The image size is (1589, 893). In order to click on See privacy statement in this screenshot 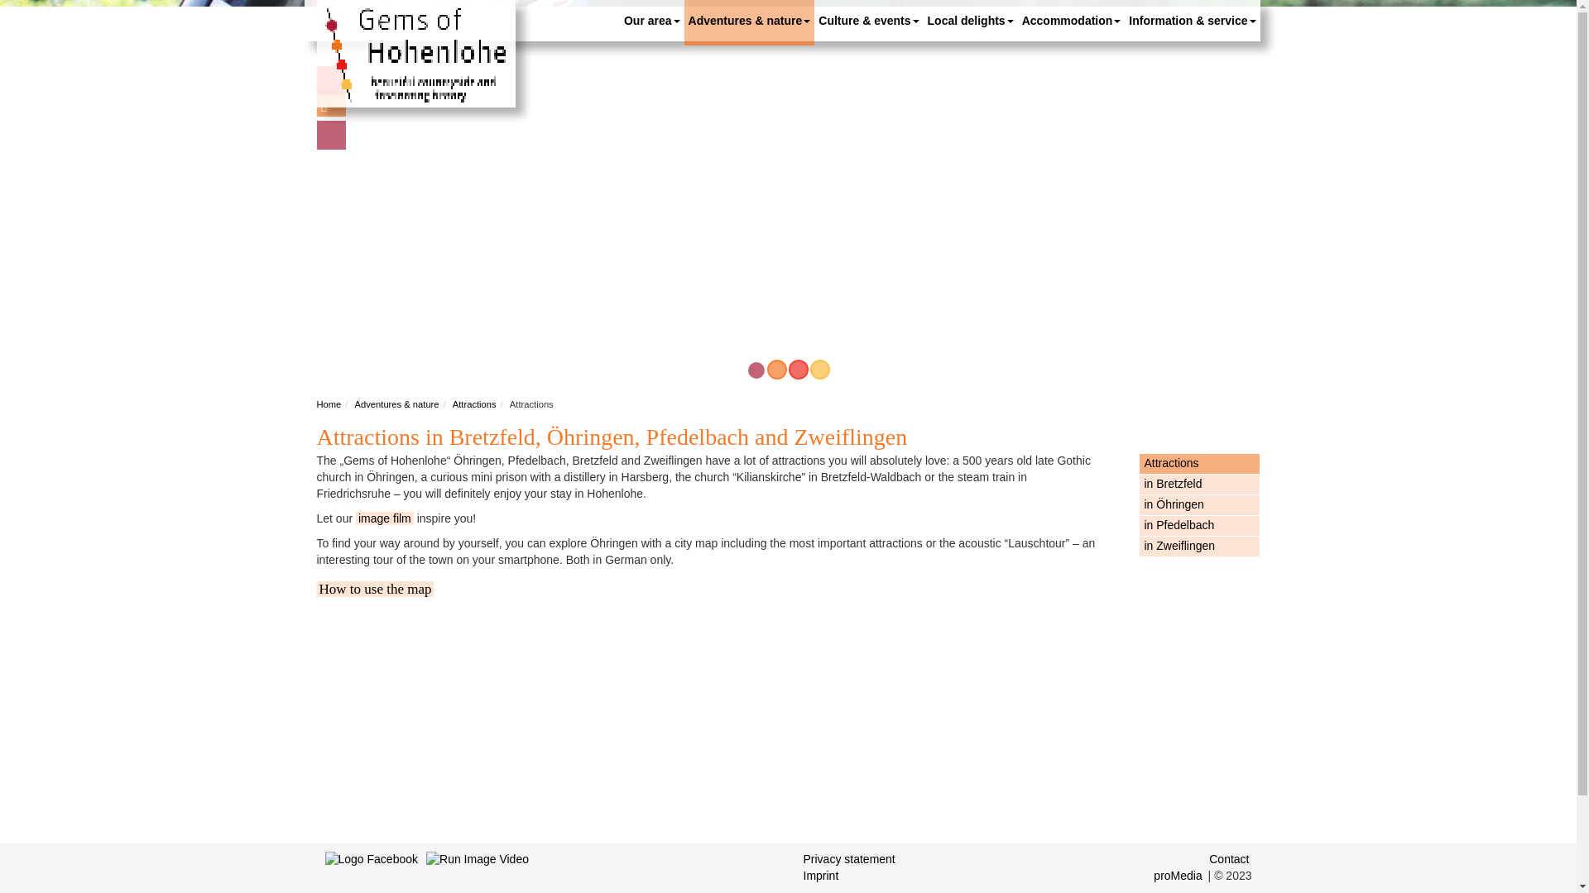, I will do `click(849, 858)`.